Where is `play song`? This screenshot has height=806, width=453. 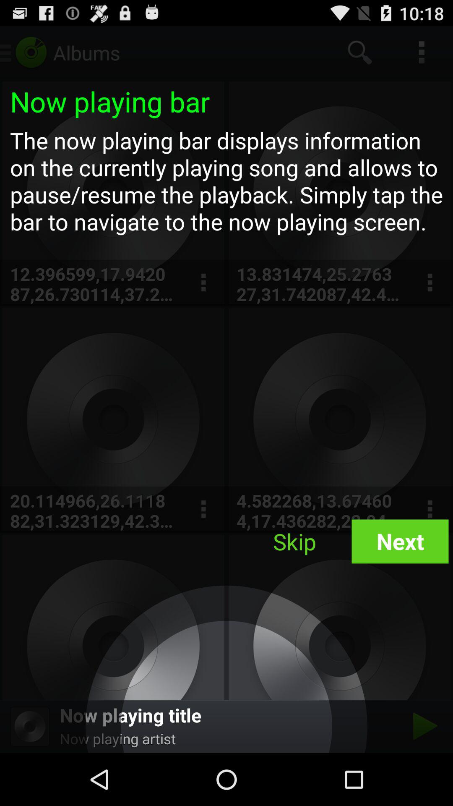
play song is located at coordinates (423, 726).